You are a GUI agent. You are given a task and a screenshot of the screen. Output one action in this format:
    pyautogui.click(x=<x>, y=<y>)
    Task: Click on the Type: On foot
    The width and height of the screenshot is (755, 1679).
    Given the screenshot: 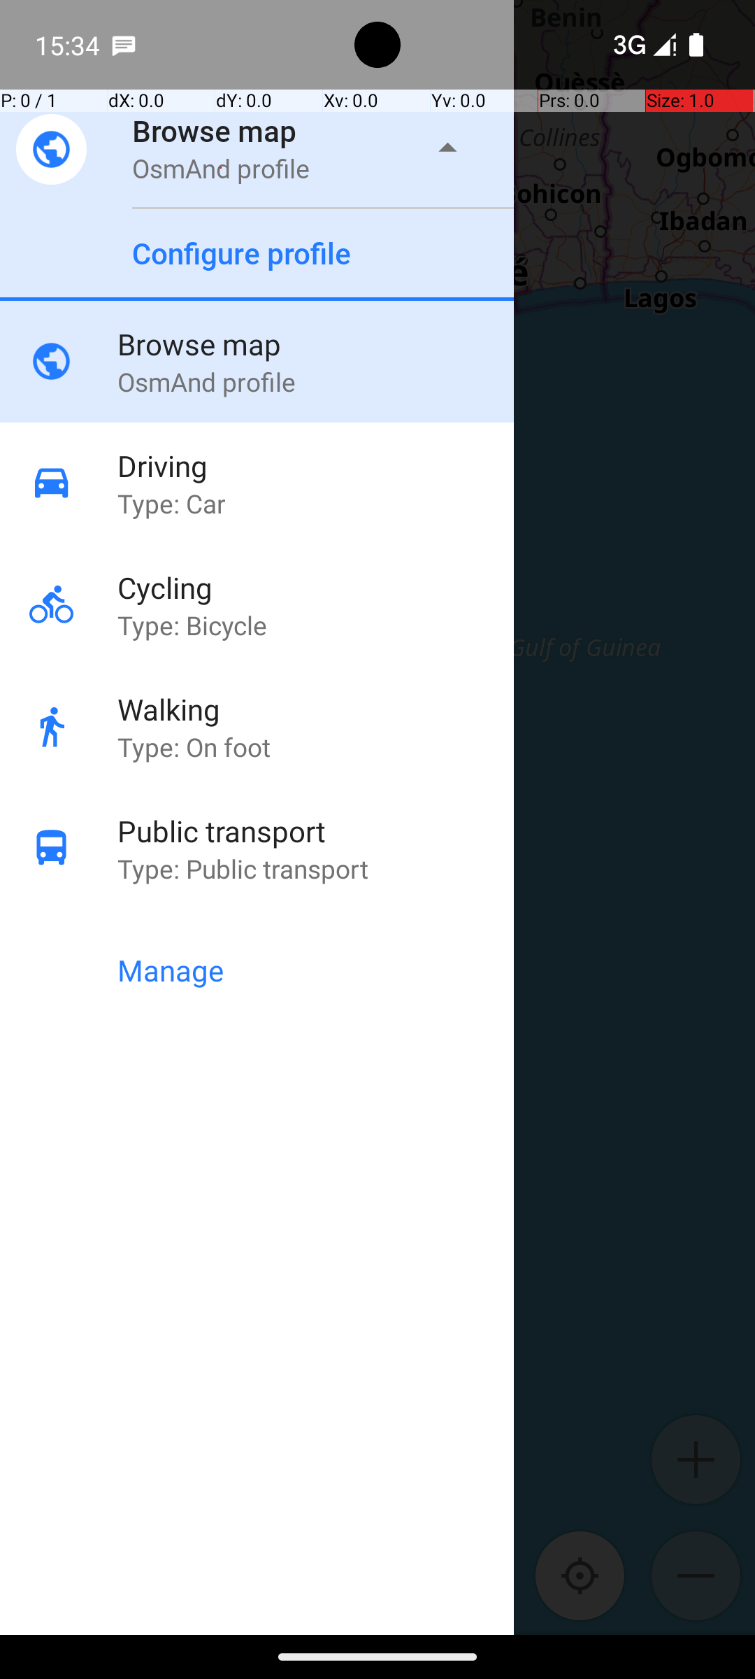 What is the action you would take?
    pyautogui.click(x=316, y=747)
    